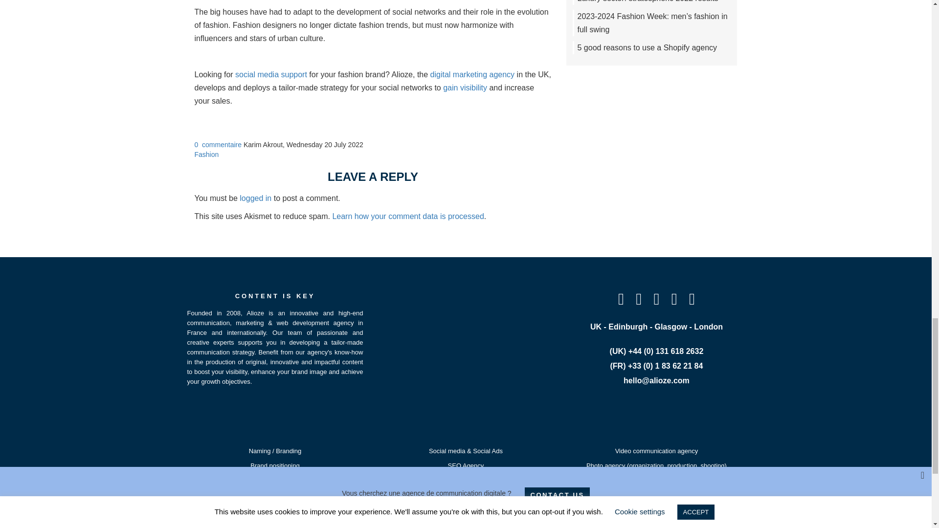 This screenshot has height=528, width=939. Describe the element at coordinates (472, 74) in the screenshot. I see `digital marketing agency` at that location.